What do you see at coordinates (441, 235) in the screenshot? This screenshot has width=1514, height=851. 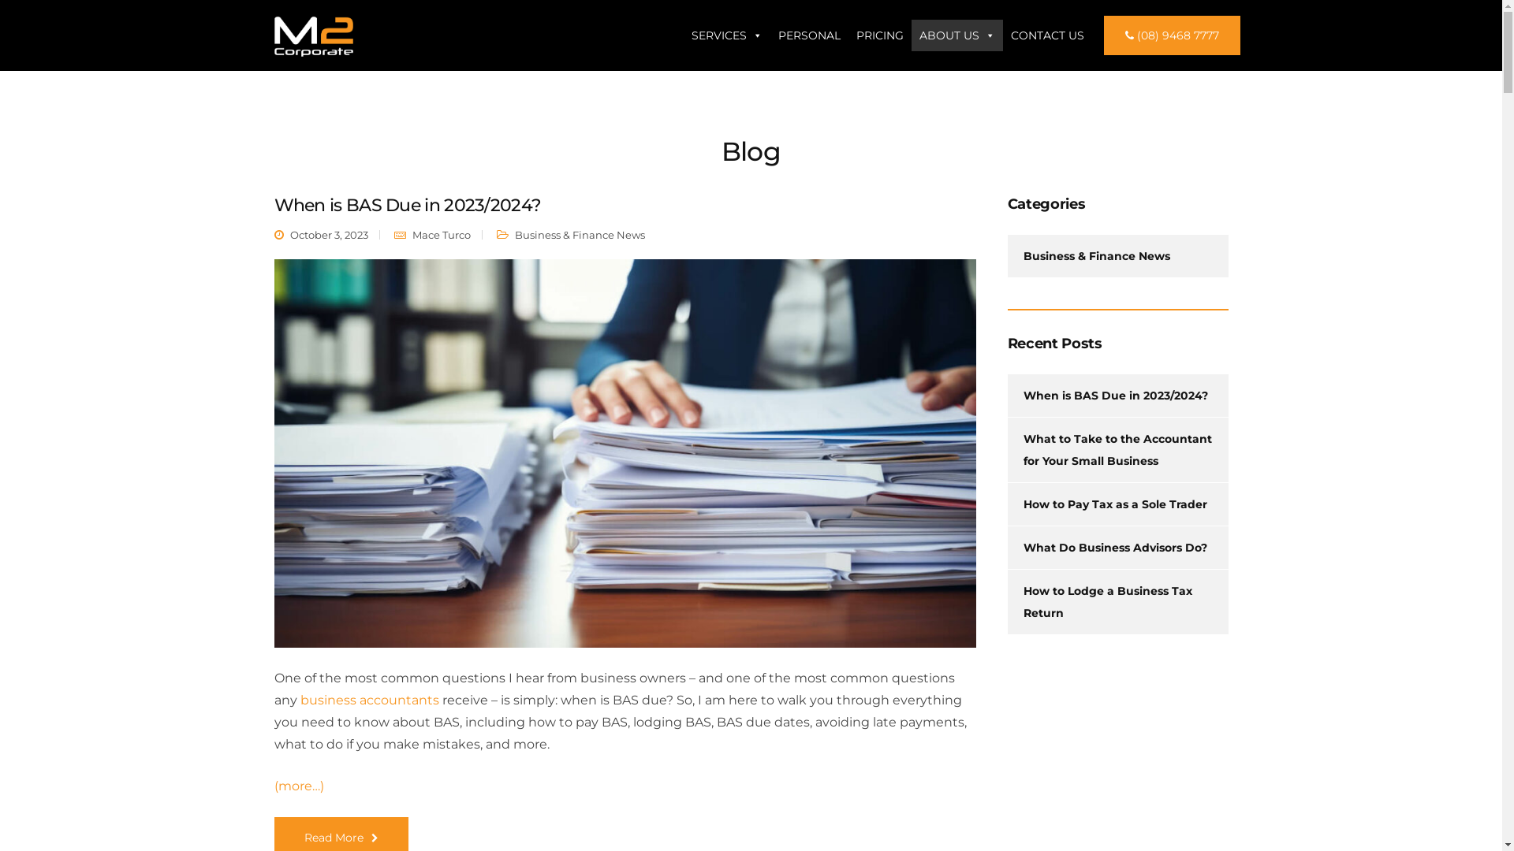 I see `Mace Turco` at bounding box center [441, 235].